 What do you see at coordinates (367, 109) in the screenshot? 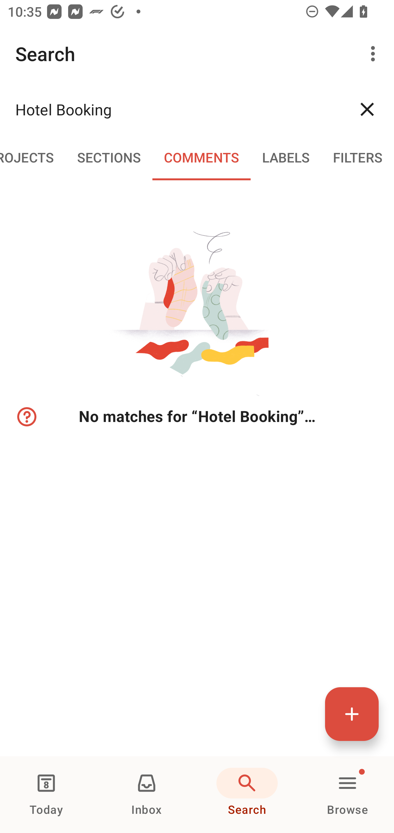
I see `Clear` at bounding box center [367, 109].